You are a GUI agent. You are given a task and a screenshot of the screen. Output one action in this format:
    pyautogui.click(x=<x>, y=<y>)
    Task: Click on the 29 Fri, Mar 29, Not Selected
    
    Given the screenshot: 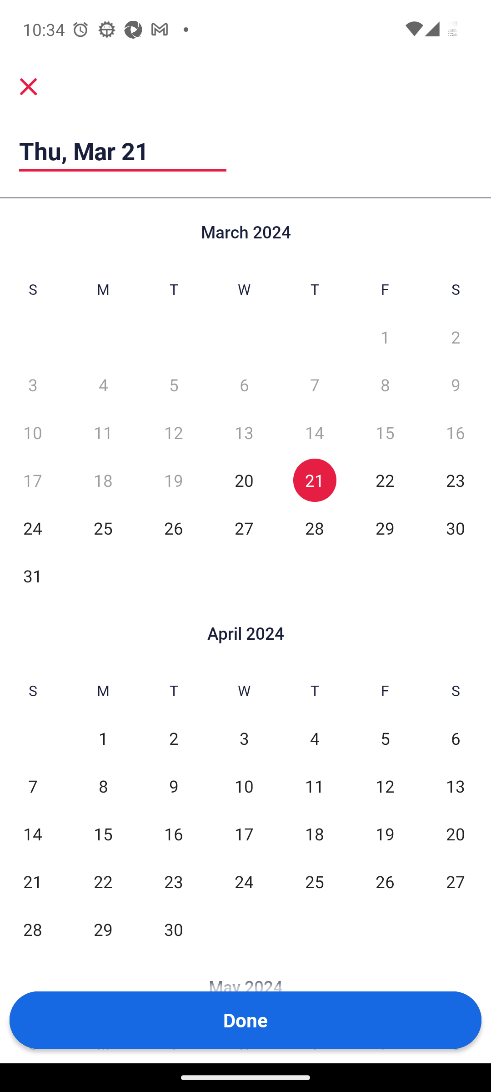 What is the action you would take?
    pyautogui.click(x=385, y=528)
    